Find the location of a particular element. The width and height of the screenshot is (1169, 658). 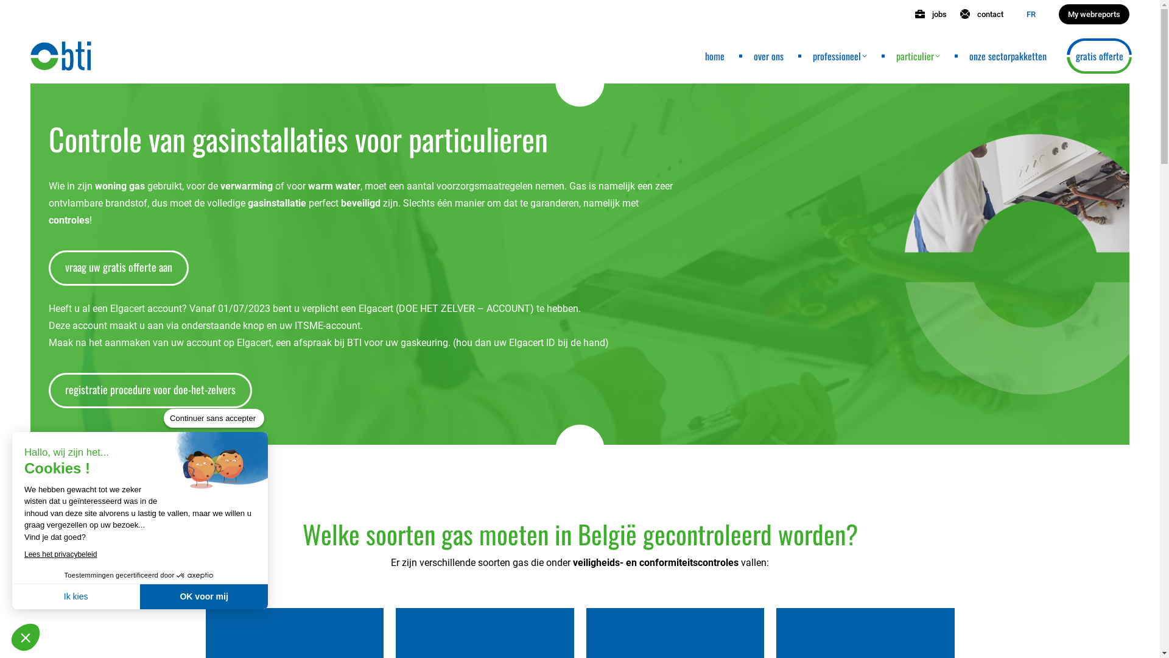

registratie procedure voor doe-het-zelvers is located at coordinates (150, 391).